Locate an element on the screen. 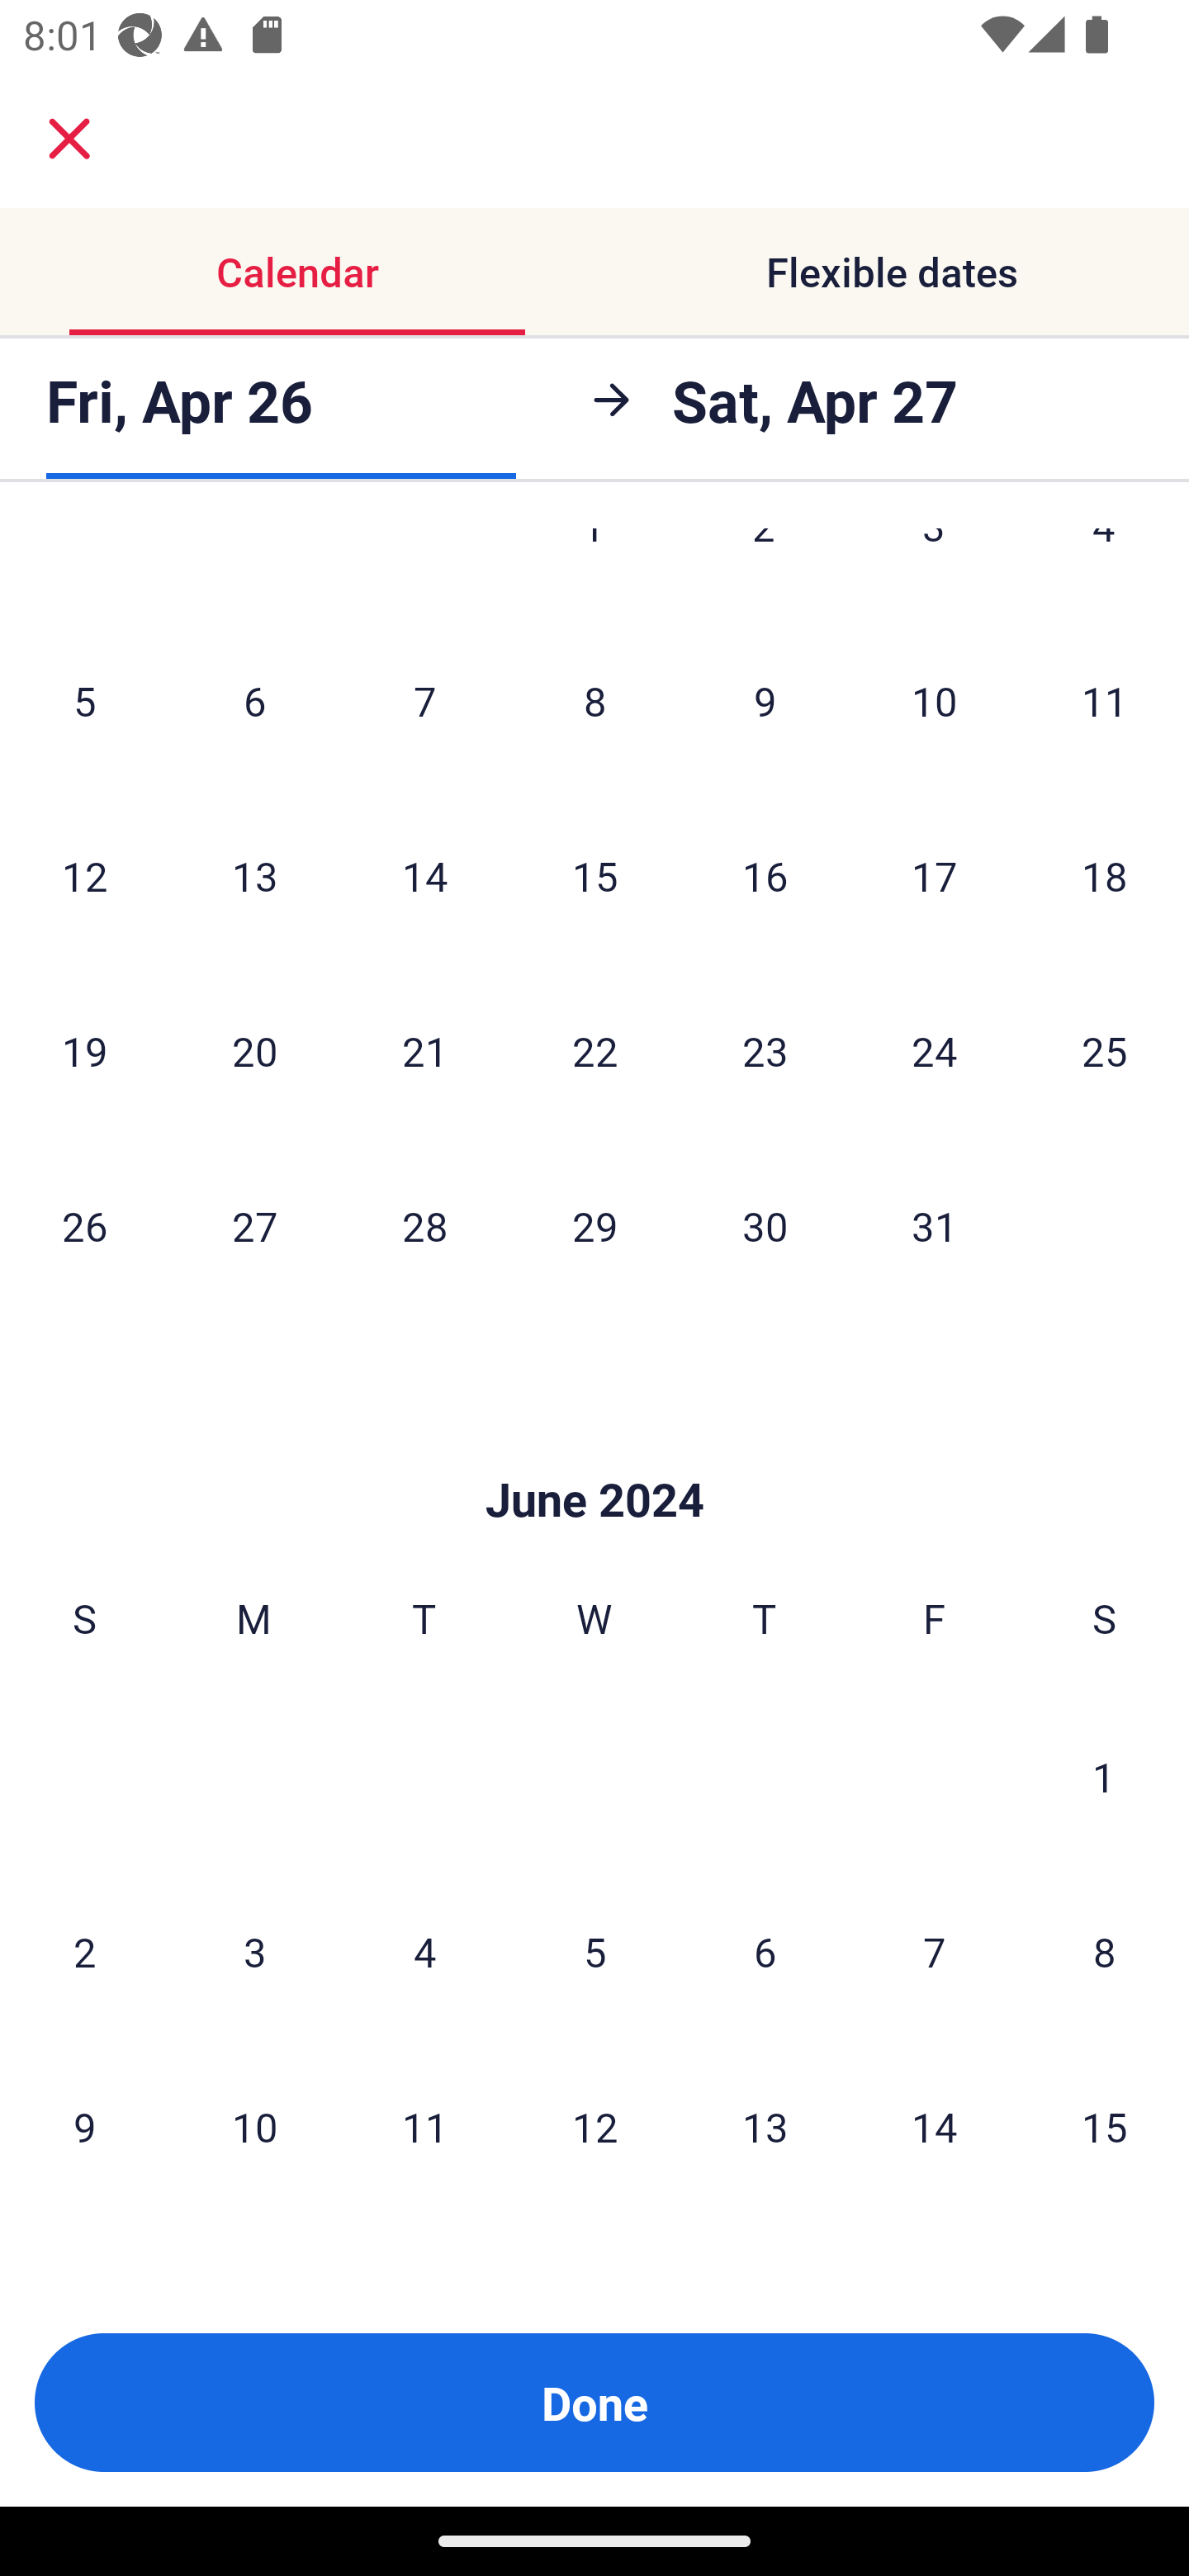 The height and width of the screenshot is (2576, 1189). 10 Friday, May 10, 2024 is located at coordinates (935, 700).